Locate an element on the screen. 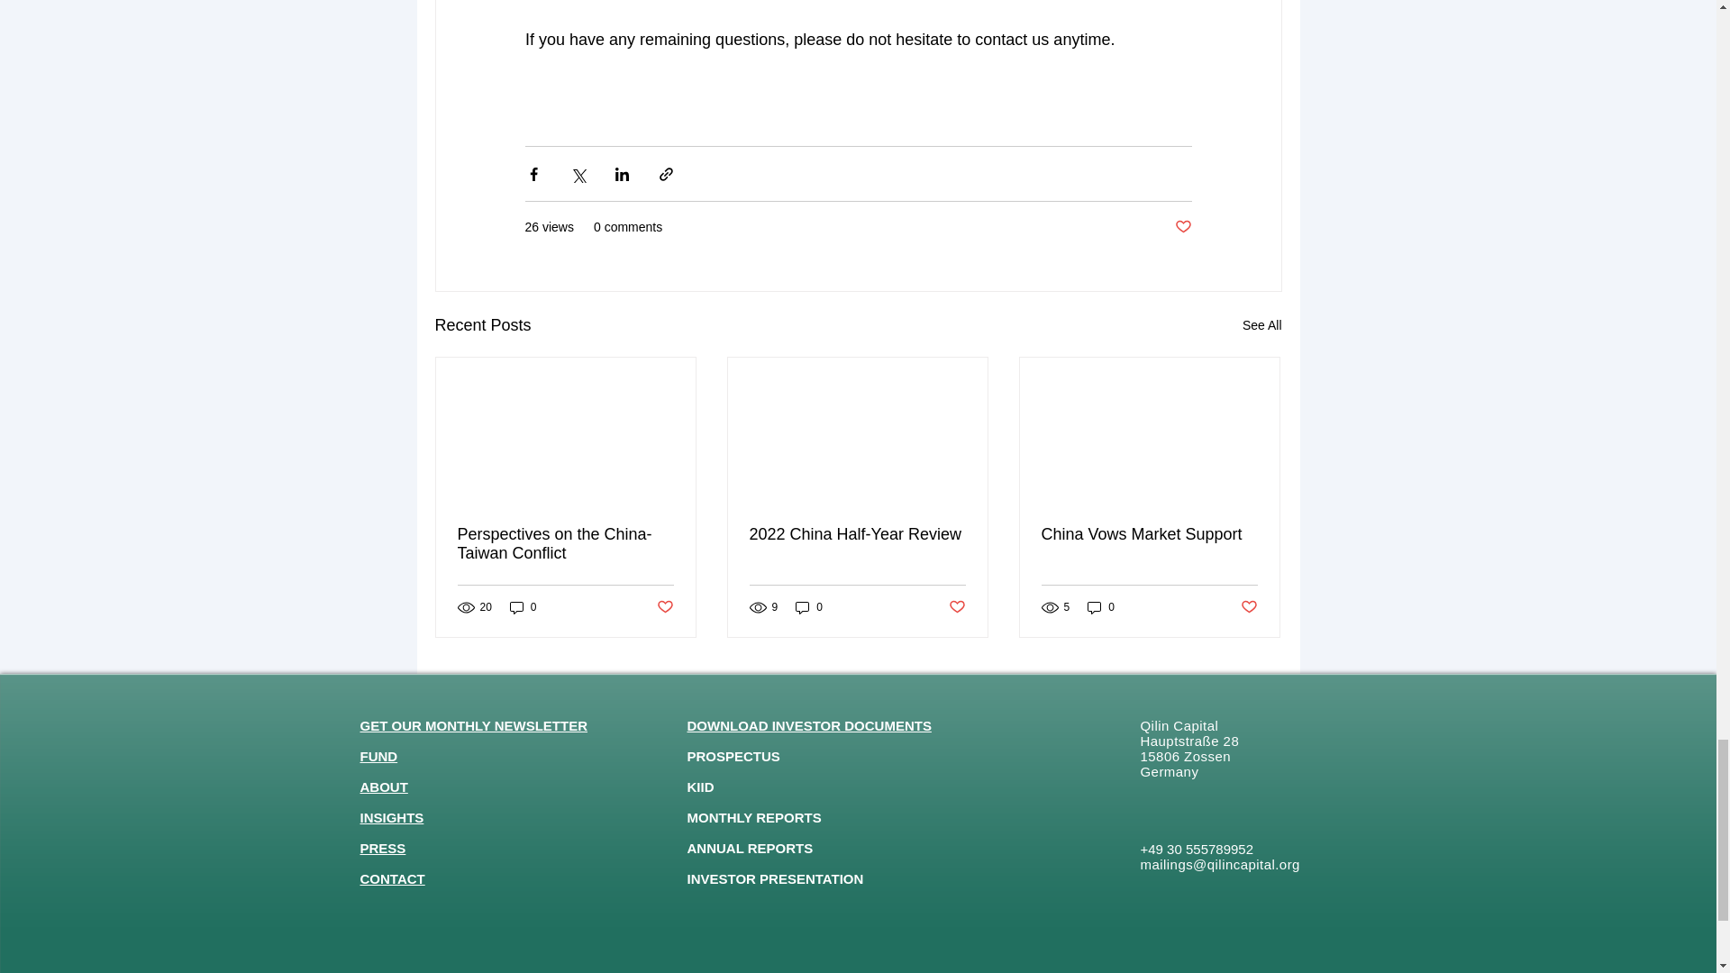  ABOUT is located at coordinates (384, 787).